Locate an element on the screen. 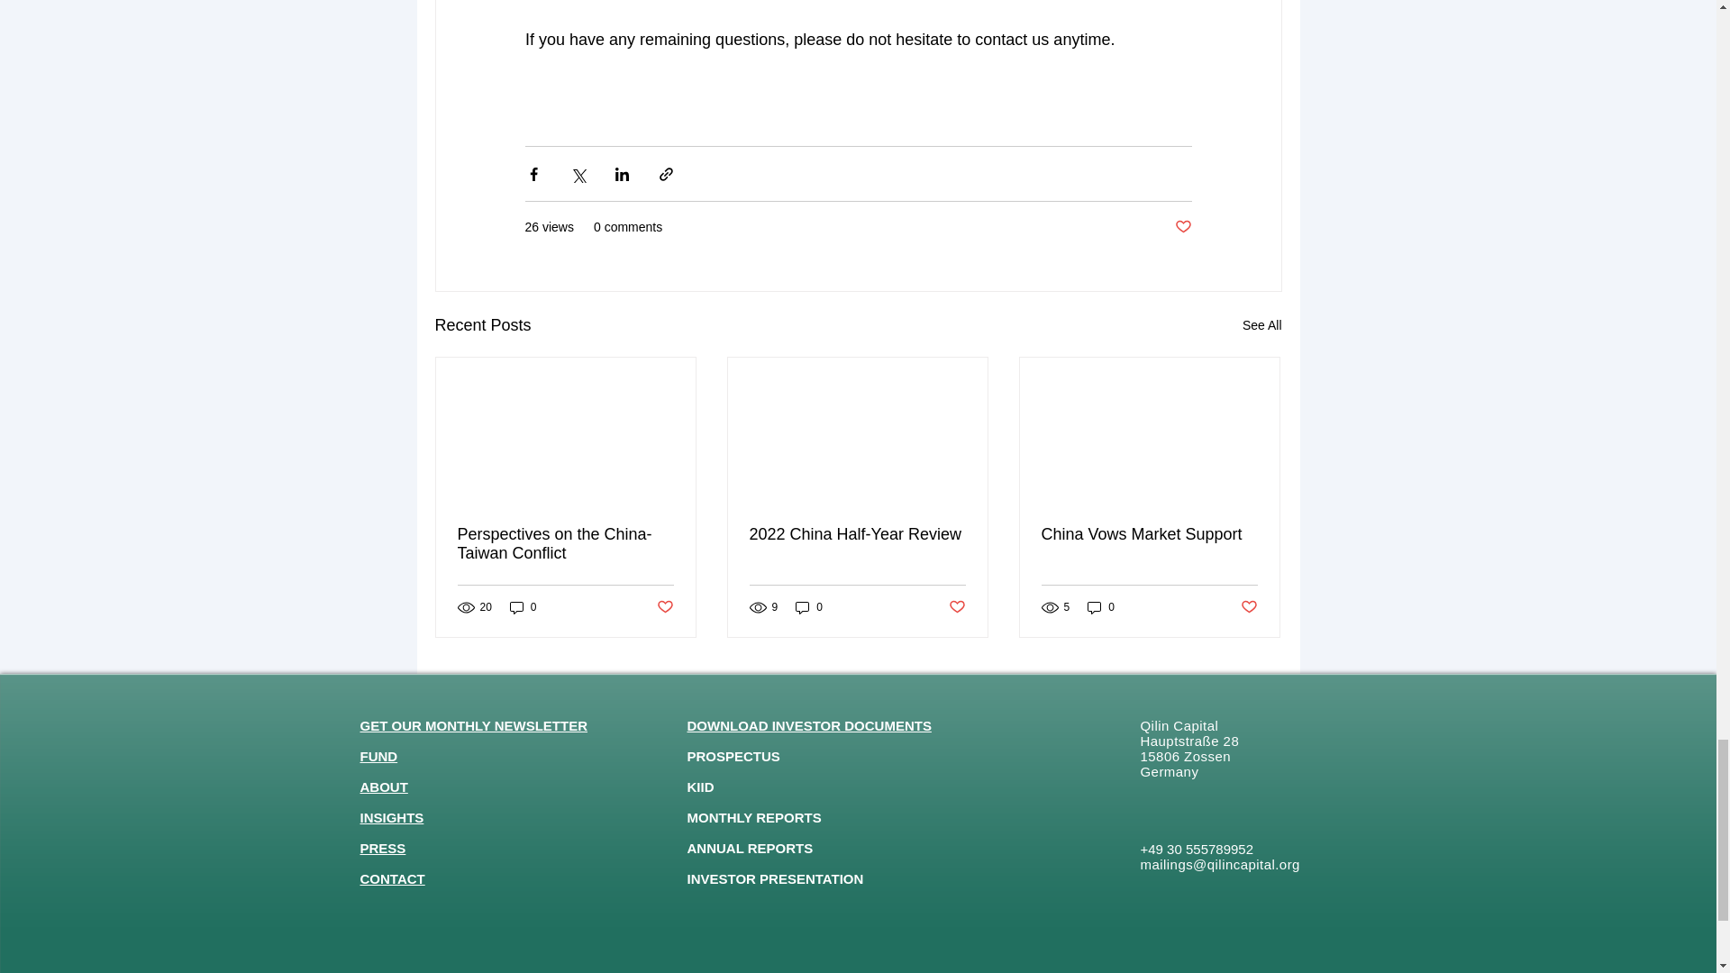  ABOUT is located at coordinates (384, 787).